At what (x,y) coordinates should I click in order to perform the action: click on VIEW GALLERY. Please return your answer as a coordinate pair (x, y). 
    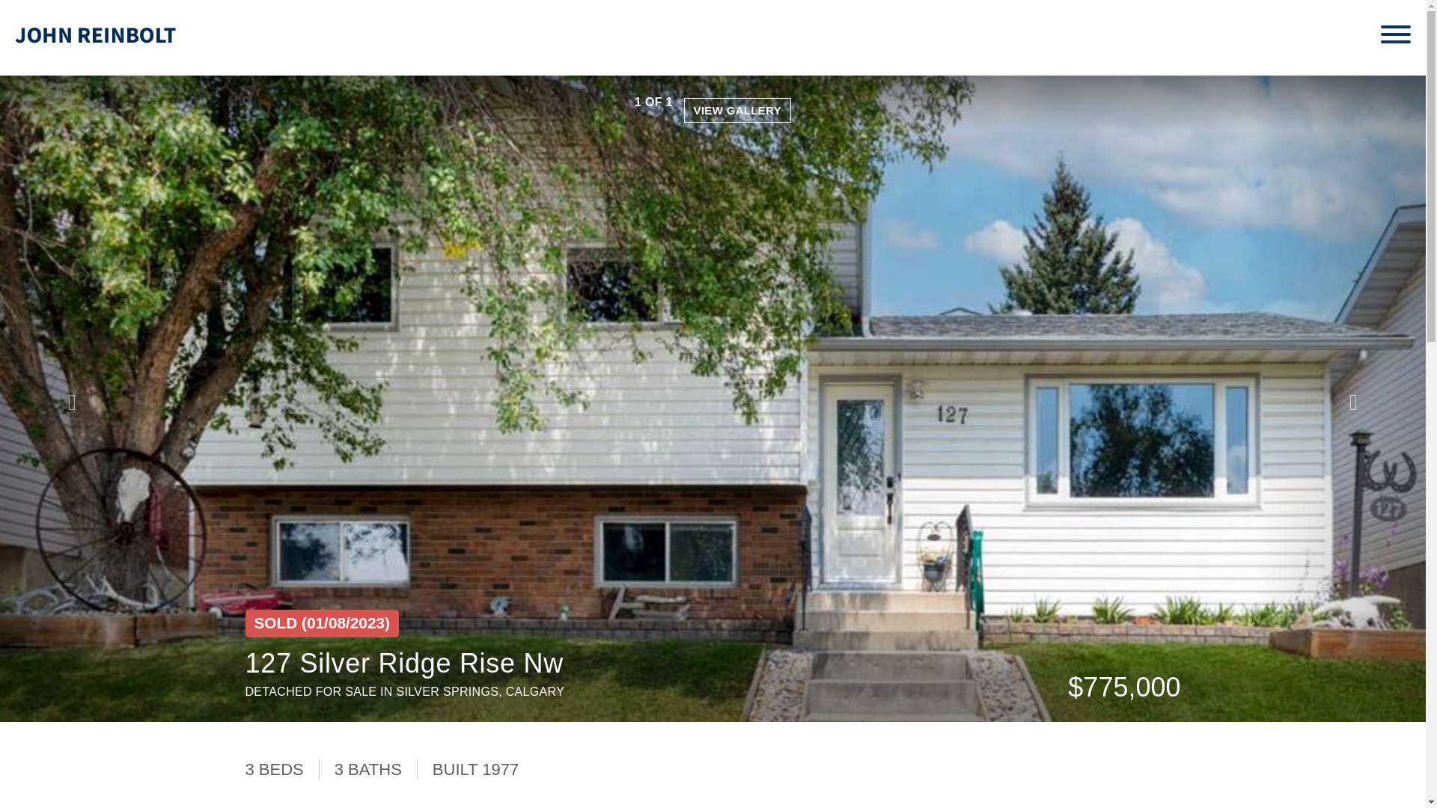
    Looking at the image, I should click on (737, 110).